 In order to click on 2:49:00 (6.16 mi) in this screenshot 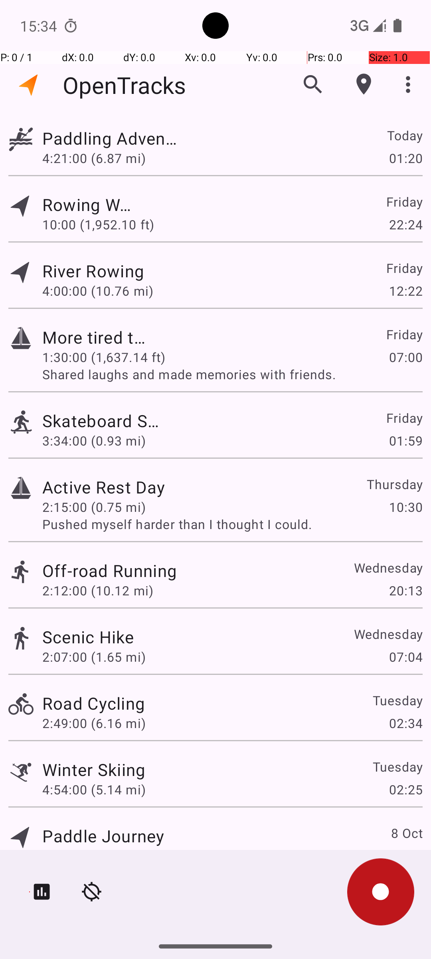, I will do `click(94, 723)`.